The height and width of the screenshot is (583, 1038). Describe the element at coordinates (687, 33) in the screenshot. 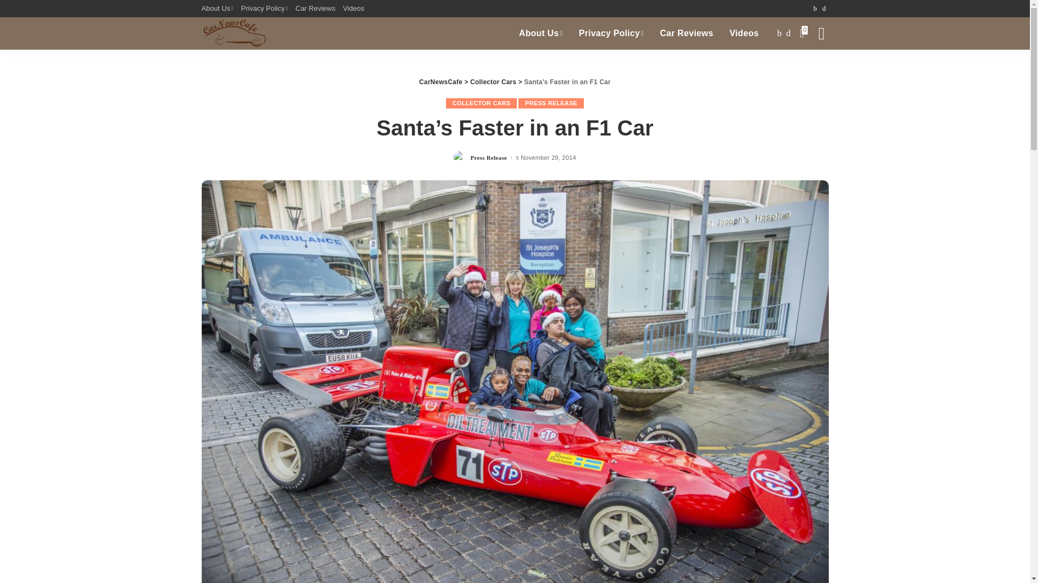

I see `Car Reviews` at that location.